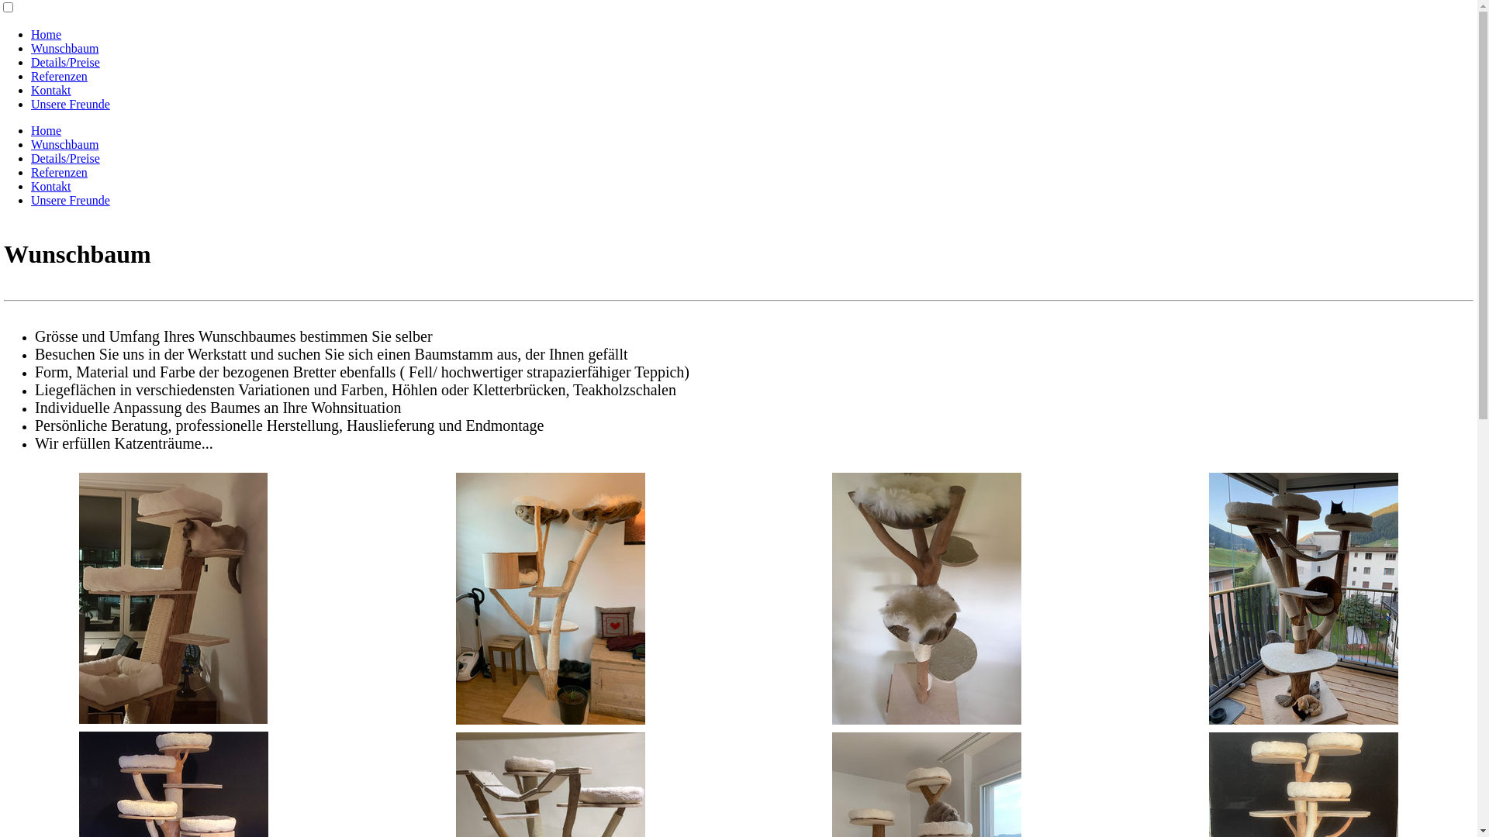 The height and width of the screenshot is (837, 1489). What do you see at coordinates (65, 144) in the screenshot?
I see `Wunschbaum` at bounding box center [65, 144].